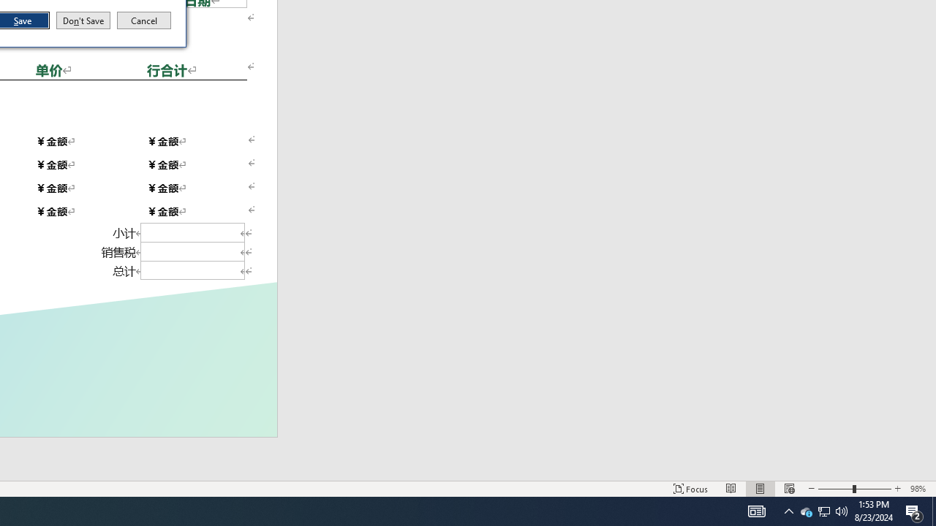 The width and height of the screenshot is (936, 526). Describe the element at coordinates (835, 488) in the screenshot. I see `Zoom` at that location.